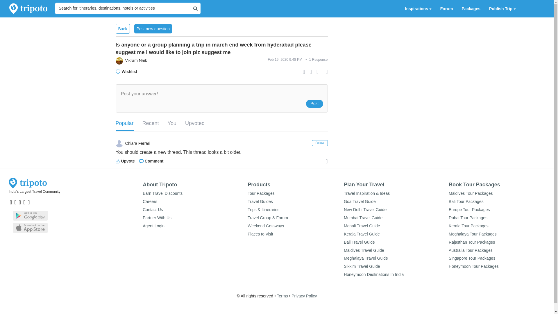 The image size is (558, 314). I want to click on Post new question, so click(153, 28).